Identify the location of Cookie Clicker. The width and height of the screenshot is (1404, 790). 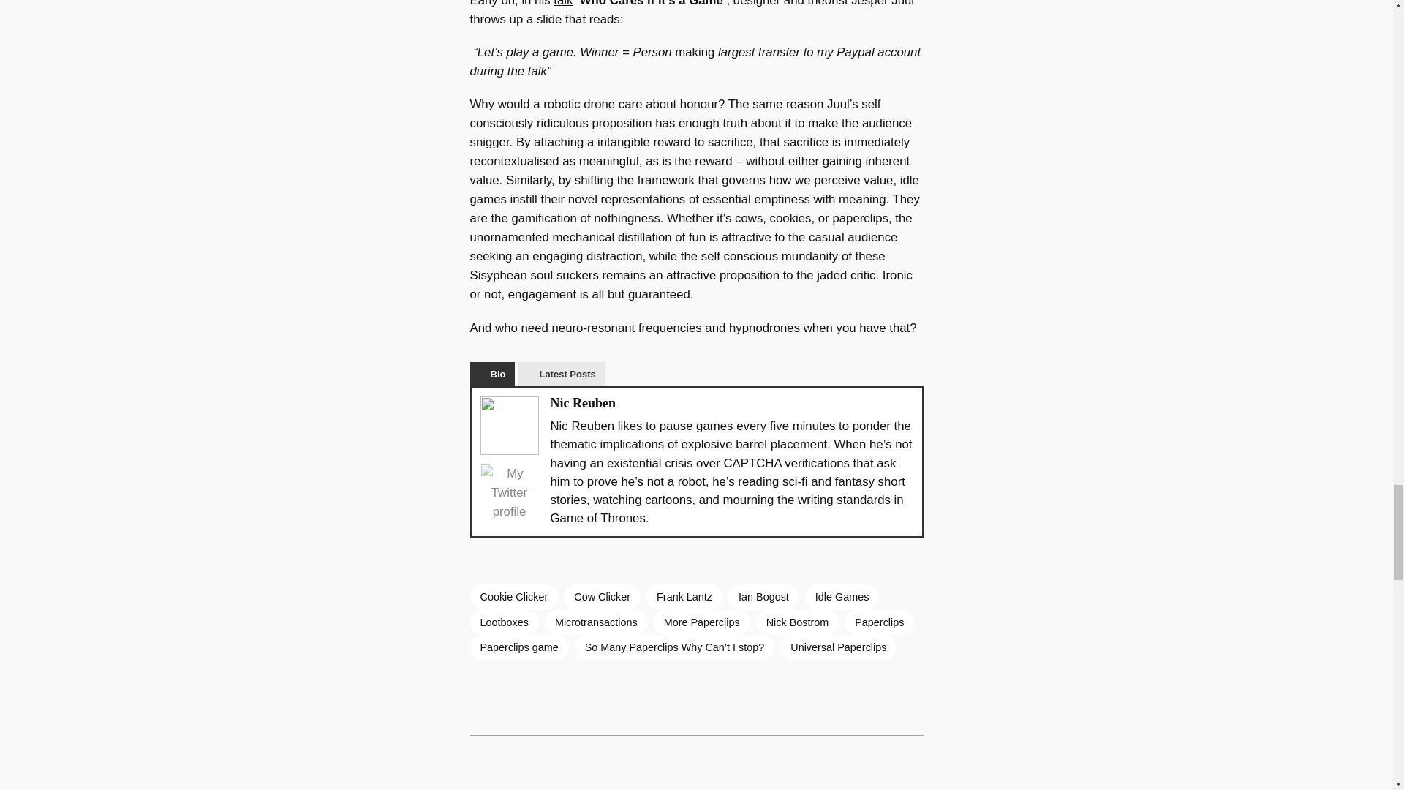
(513, 597).